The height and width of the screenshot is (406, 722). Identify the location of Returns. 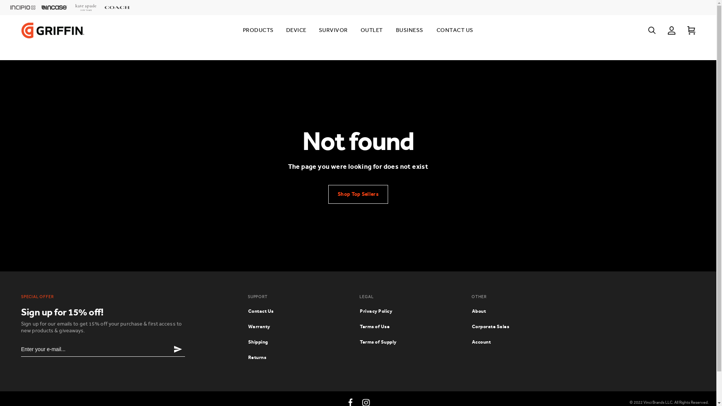
(257, 357).